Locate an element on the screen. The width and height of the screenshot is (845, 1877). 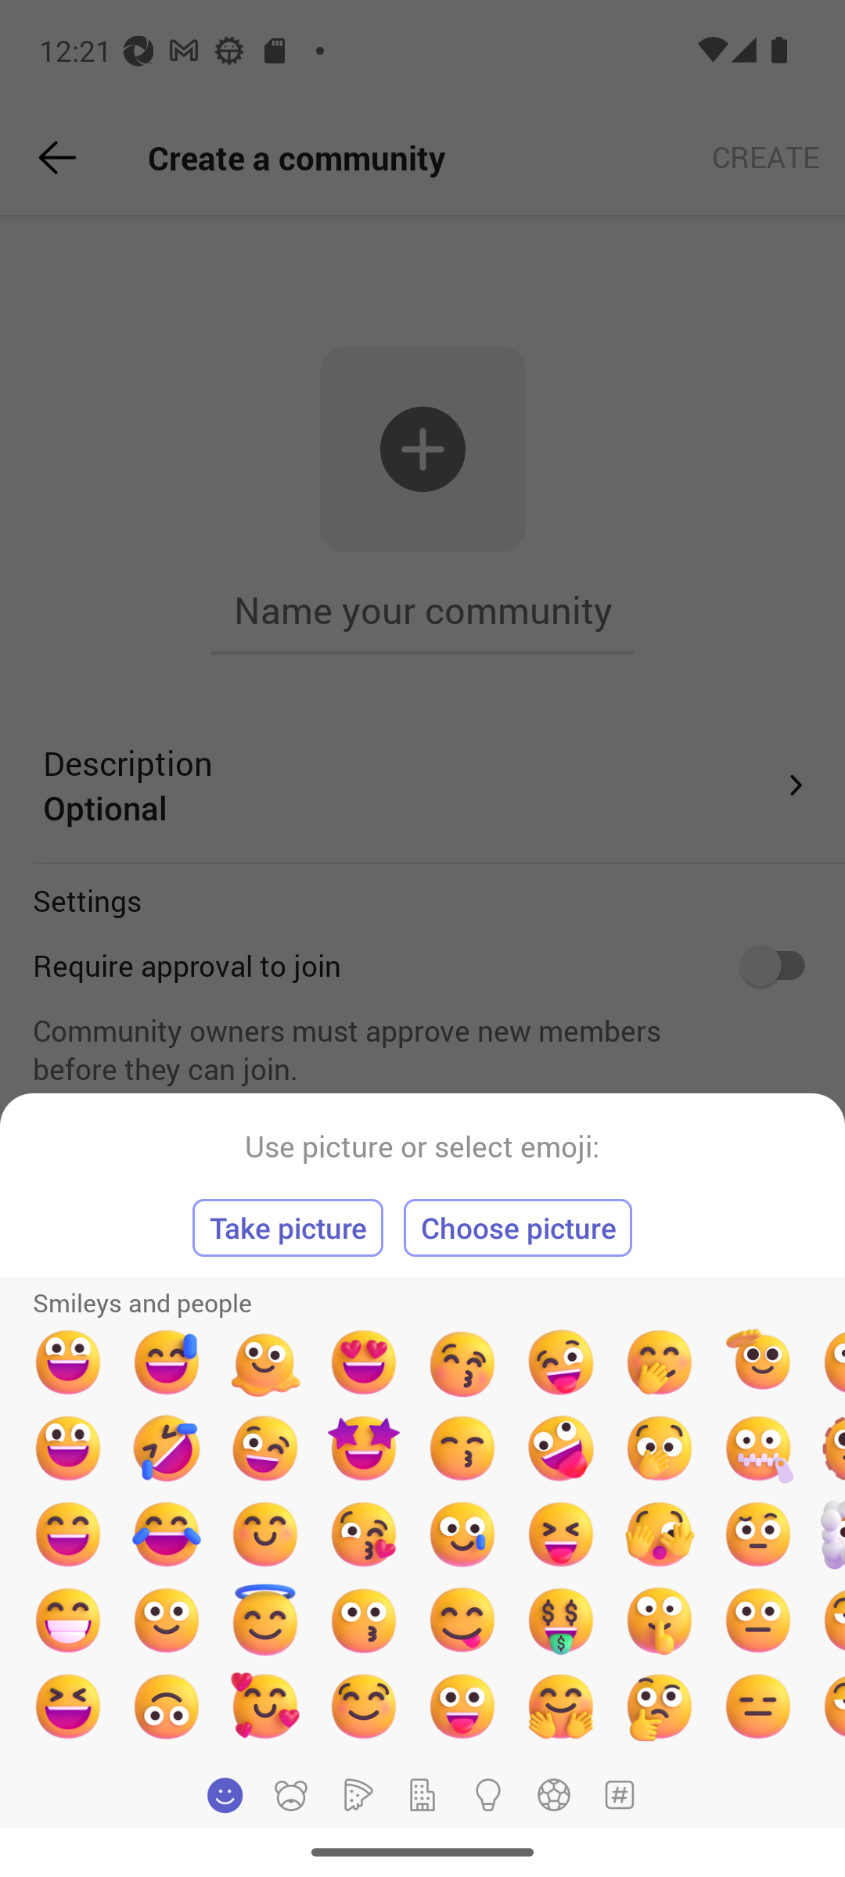
Symbols, not selected is located at coordinates (619, 1795).